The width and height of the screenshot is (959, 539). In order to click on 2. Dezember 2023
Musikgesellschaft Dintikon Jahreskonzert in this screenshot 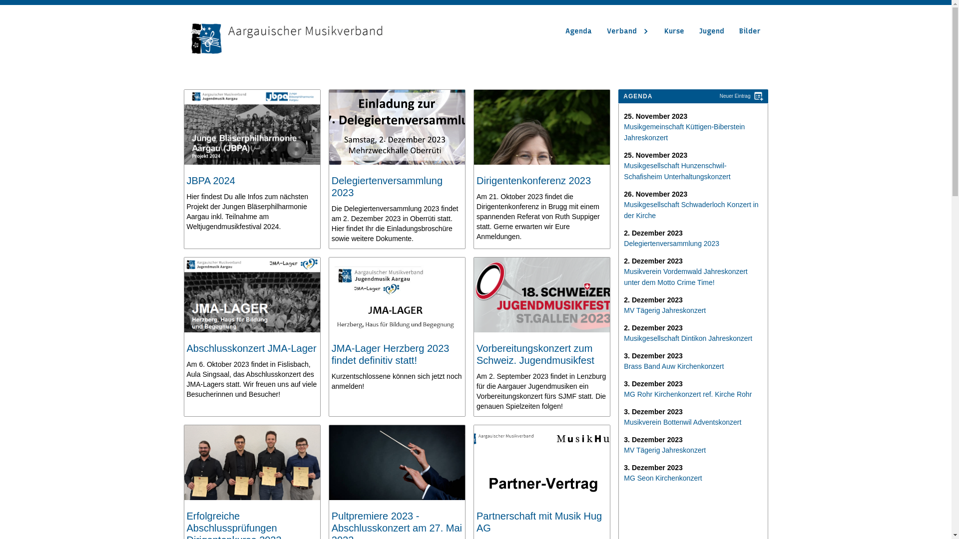, I will do `click(688, 333)`.